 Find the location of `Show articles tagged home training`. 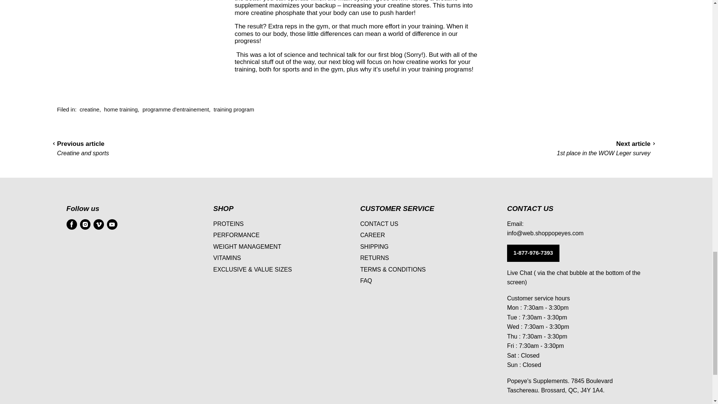

Show articles tagged home training is located at coordinates (121, 110).